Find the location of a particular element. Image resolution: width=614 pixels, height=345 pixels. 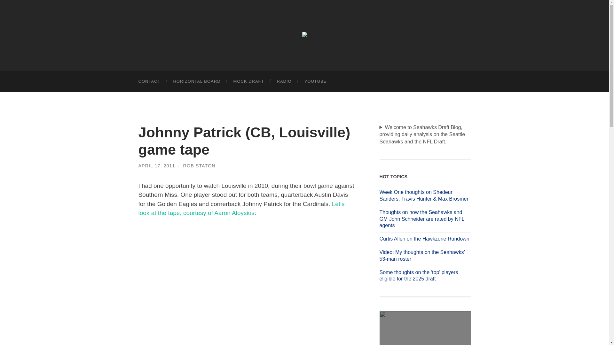

MOCK DRAFT is located at coordinates (249, 81).